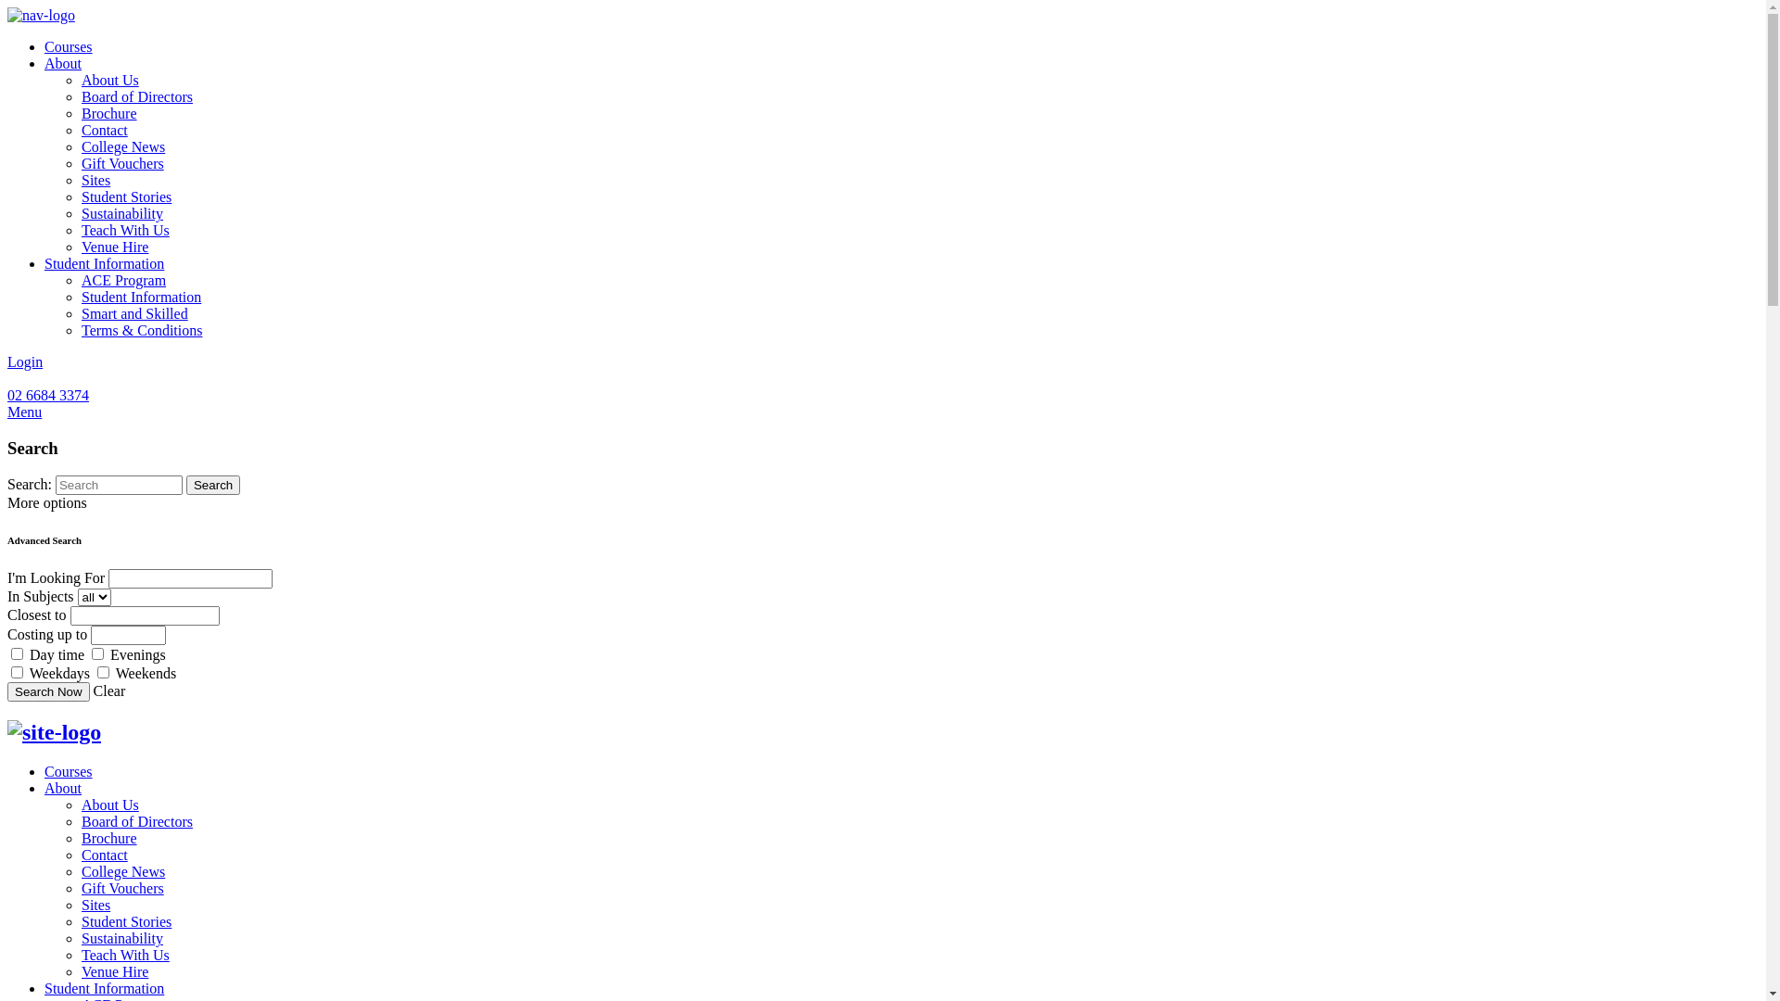 The image size is (1780, 1001). Describe the element at coordinates (48, 691) in the screenshot. I see `Search Now` at that location.